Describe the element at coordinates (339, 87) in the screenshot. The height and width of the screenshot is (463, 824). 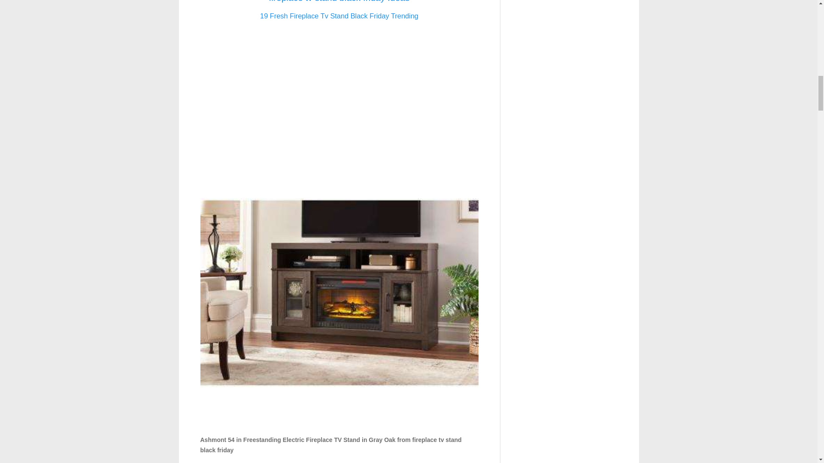
I see `Advertisement` at that location.